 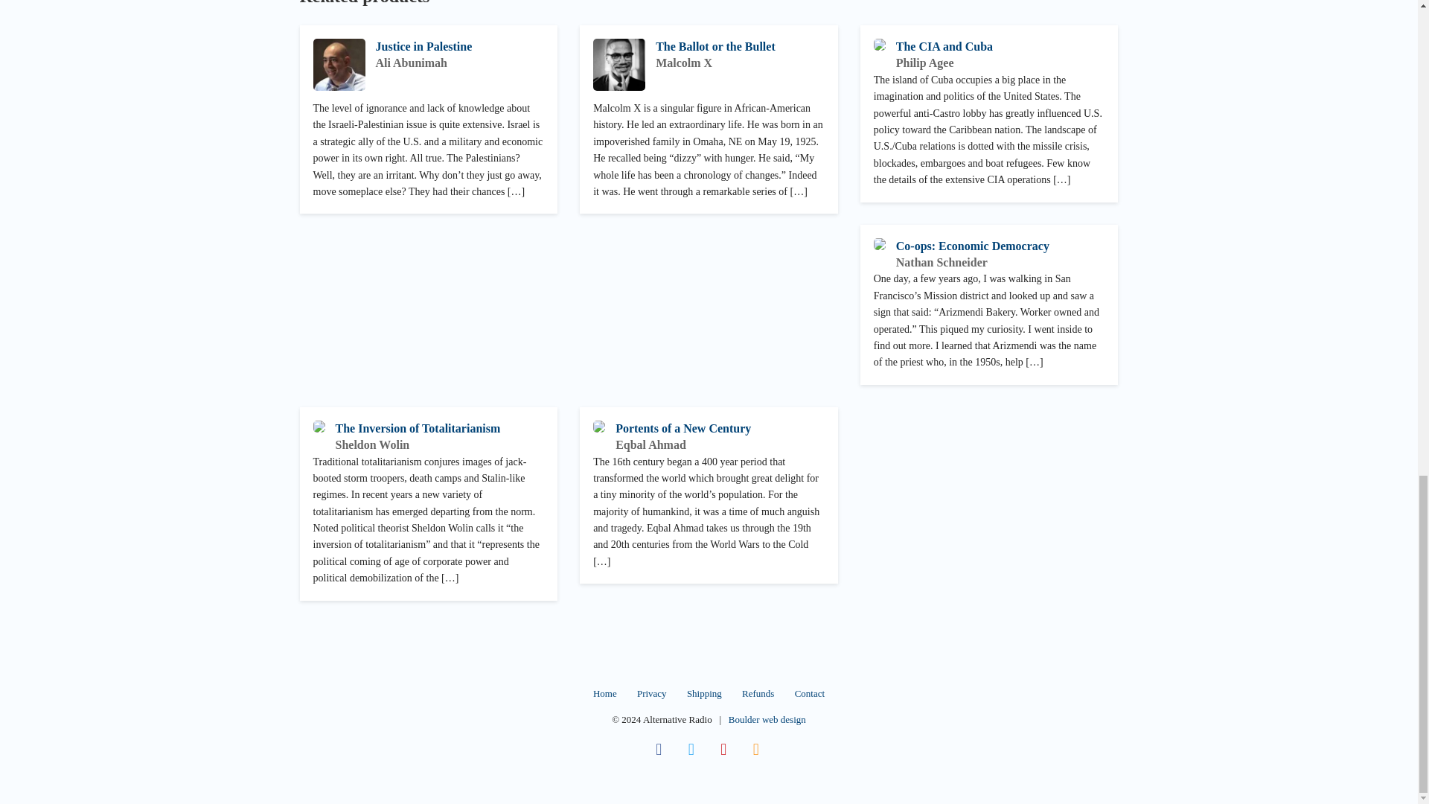 I want to click on Facebook, so click(x=658, y=749).